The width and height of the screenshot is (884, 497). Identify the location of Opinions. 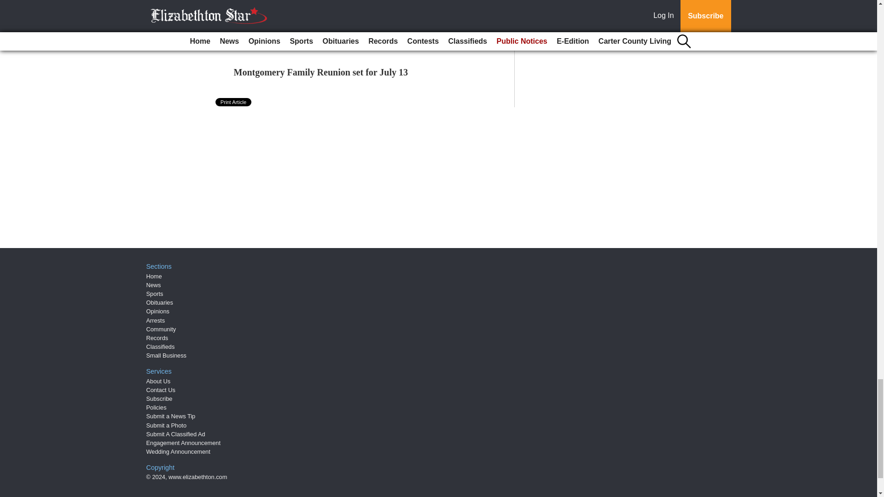
(158, 311).